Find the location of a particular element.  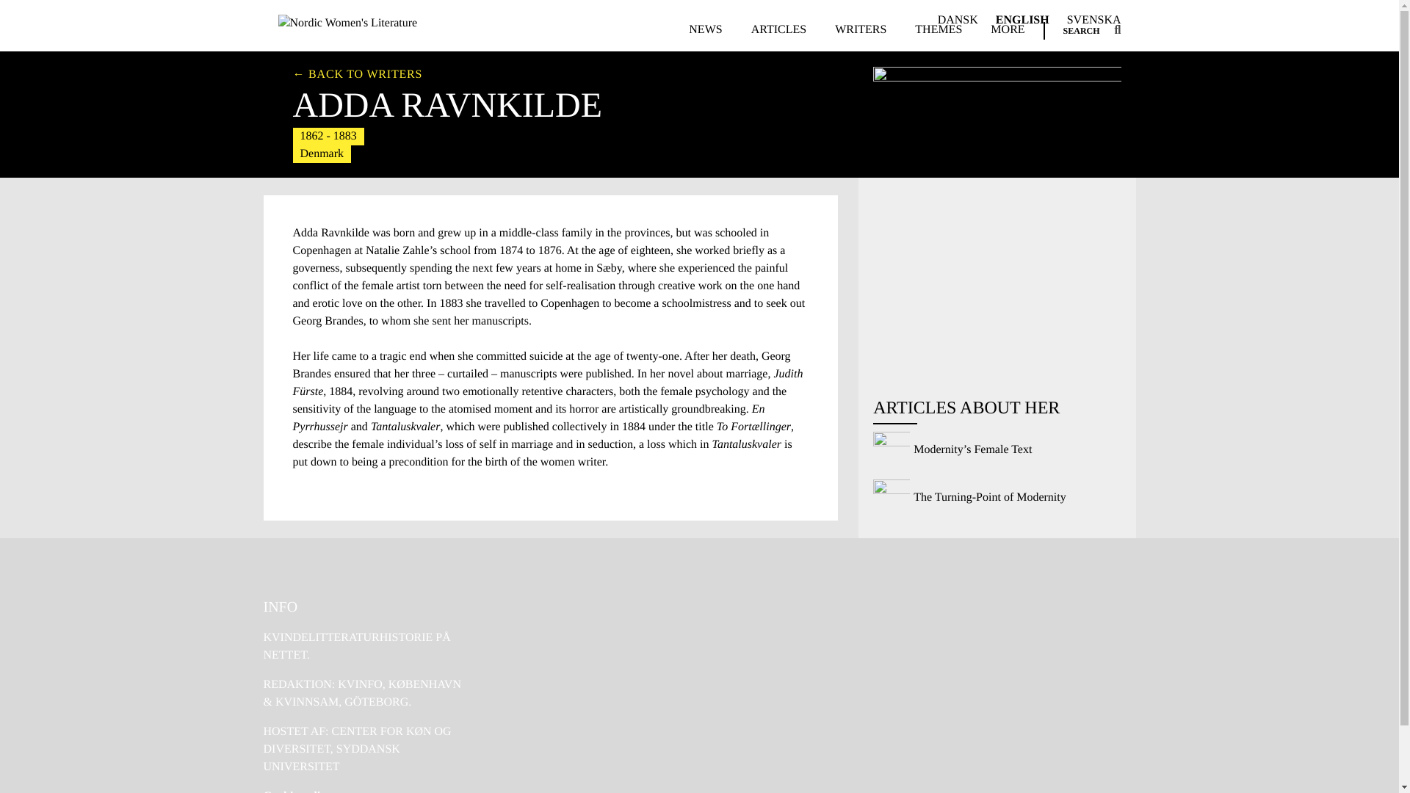

DANSK is located at coordinates (958, 21).